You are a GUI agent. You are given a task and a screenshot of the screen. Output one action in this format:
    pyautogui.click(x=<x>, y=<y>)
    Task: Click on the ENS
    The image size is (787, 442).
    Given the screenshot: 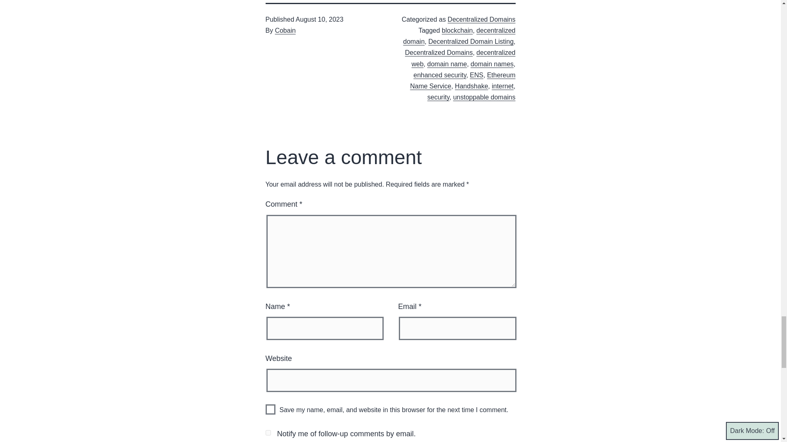 What is the action you would take?
    pyautogui.click(x=476, y=75)
    